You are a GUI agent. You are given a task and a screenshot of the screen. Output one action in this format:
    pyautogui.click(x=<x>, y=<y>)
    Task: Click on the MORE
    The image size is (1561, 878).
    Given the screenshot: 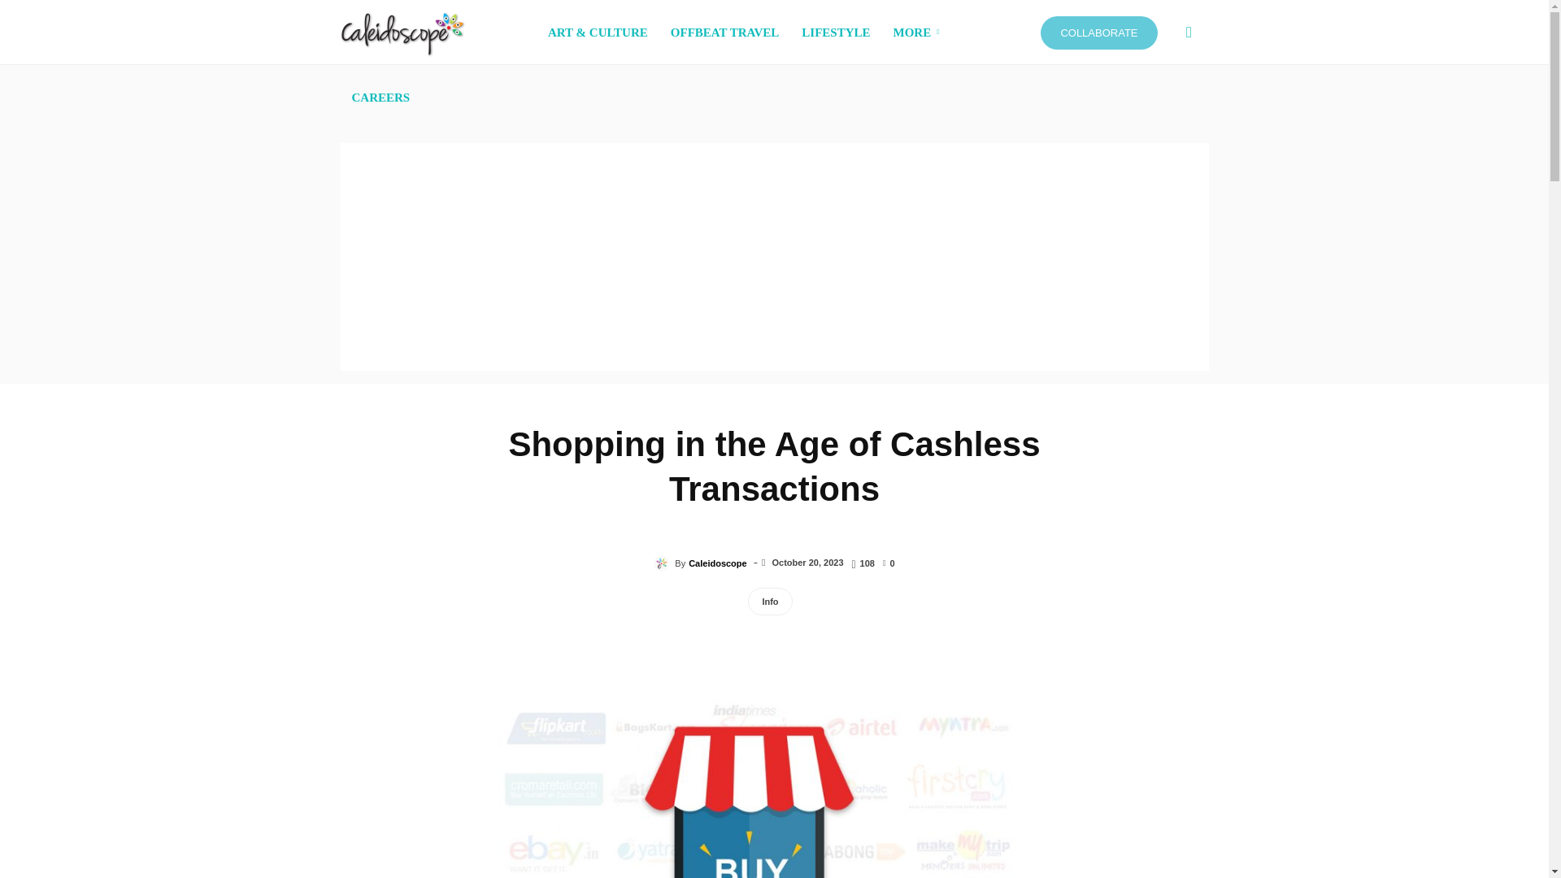 What is the action you would take?
    pyautogui.click(x=919, y=33)
    